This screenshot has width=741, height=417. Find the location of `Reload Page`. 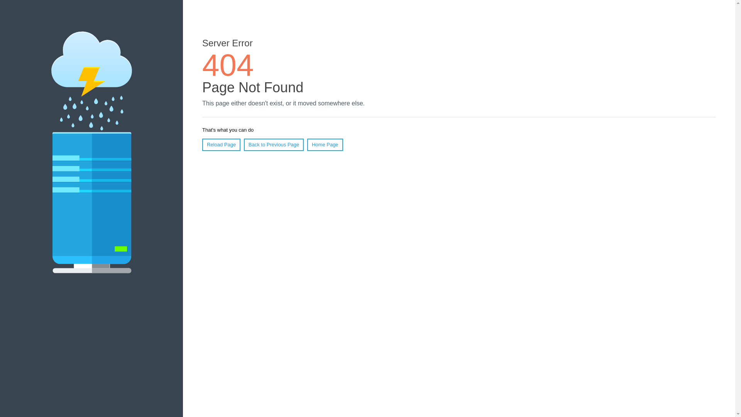

Reload Page is located at coordinates (222, 145).